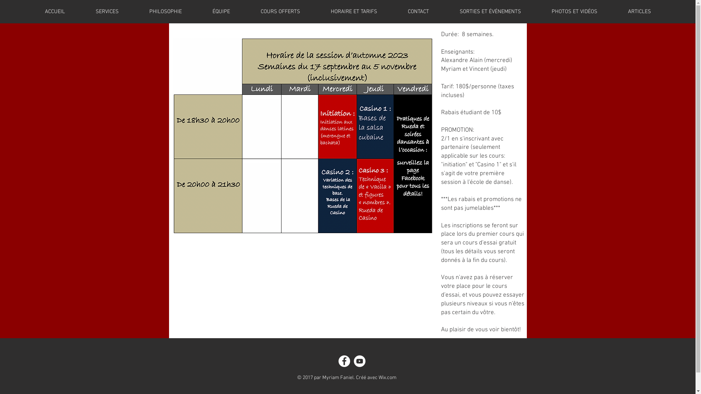 The height and width of the screenshot is (394, 701). Describe the element at coordinates (55, 12) in the screenshot. I see `ACCUEIL` at that location.